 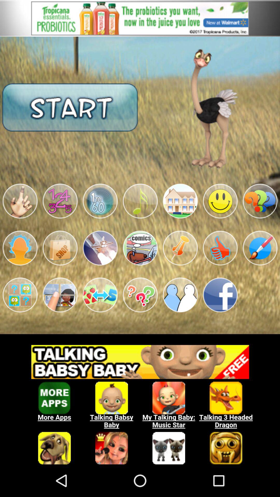 What do you see at coordinates (140, 248) in the screenshot?
I see `go to the app` at bounding box center [140, 248].